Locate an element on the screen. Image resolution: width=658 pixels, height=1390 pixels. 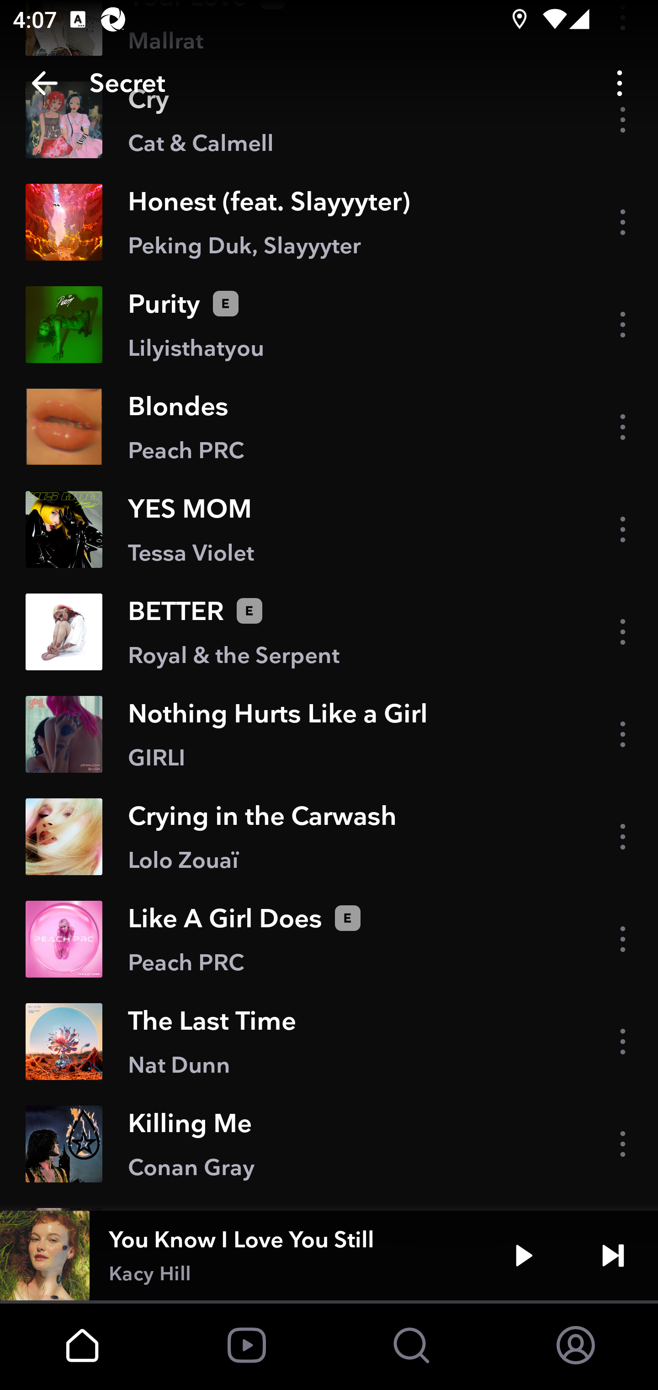
The Last Time Nat Dunn is located at coordinates (329, 1041).